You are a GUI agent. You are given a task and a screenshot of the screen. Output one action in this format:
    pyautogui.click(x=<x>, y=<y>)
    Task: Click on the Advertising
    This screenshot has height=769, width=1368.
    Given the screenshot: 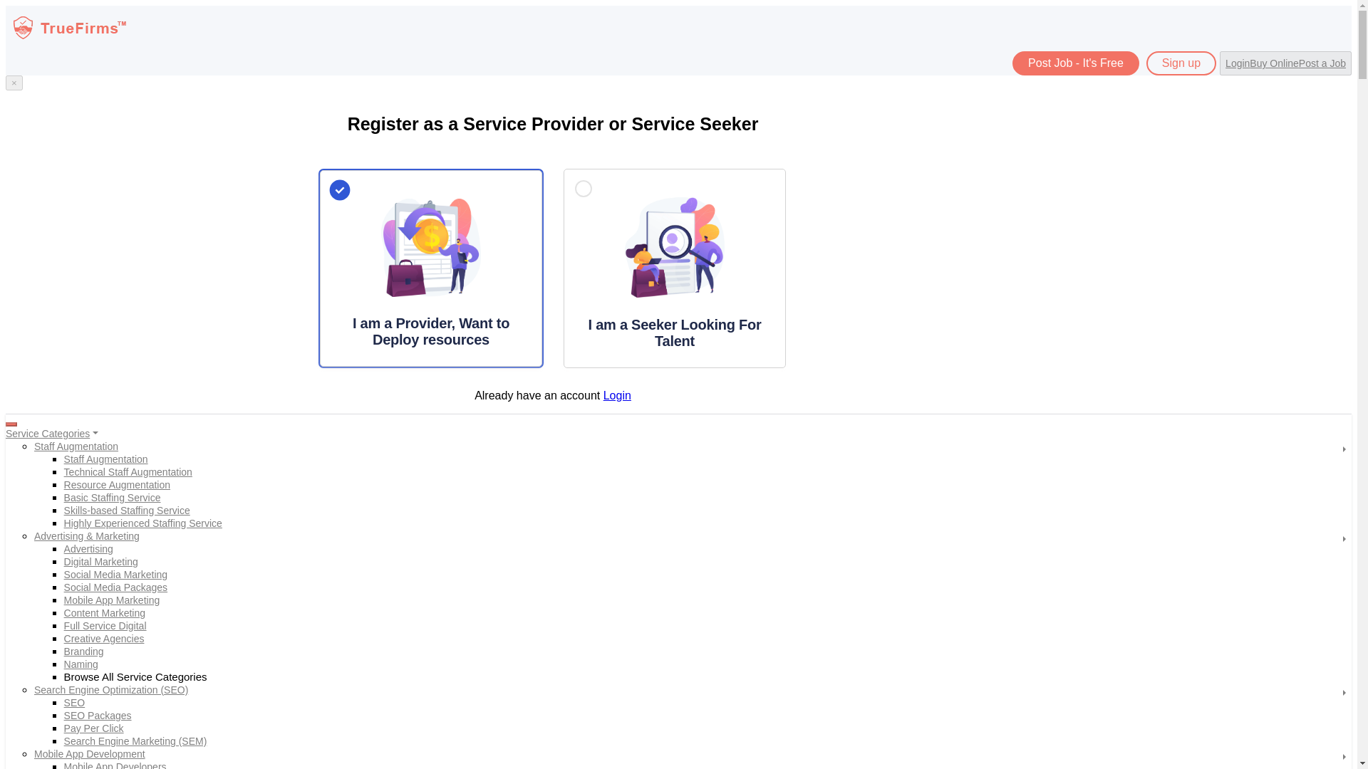 What is the action you would take?
    pyautogui.click(x=88, y=548)
    